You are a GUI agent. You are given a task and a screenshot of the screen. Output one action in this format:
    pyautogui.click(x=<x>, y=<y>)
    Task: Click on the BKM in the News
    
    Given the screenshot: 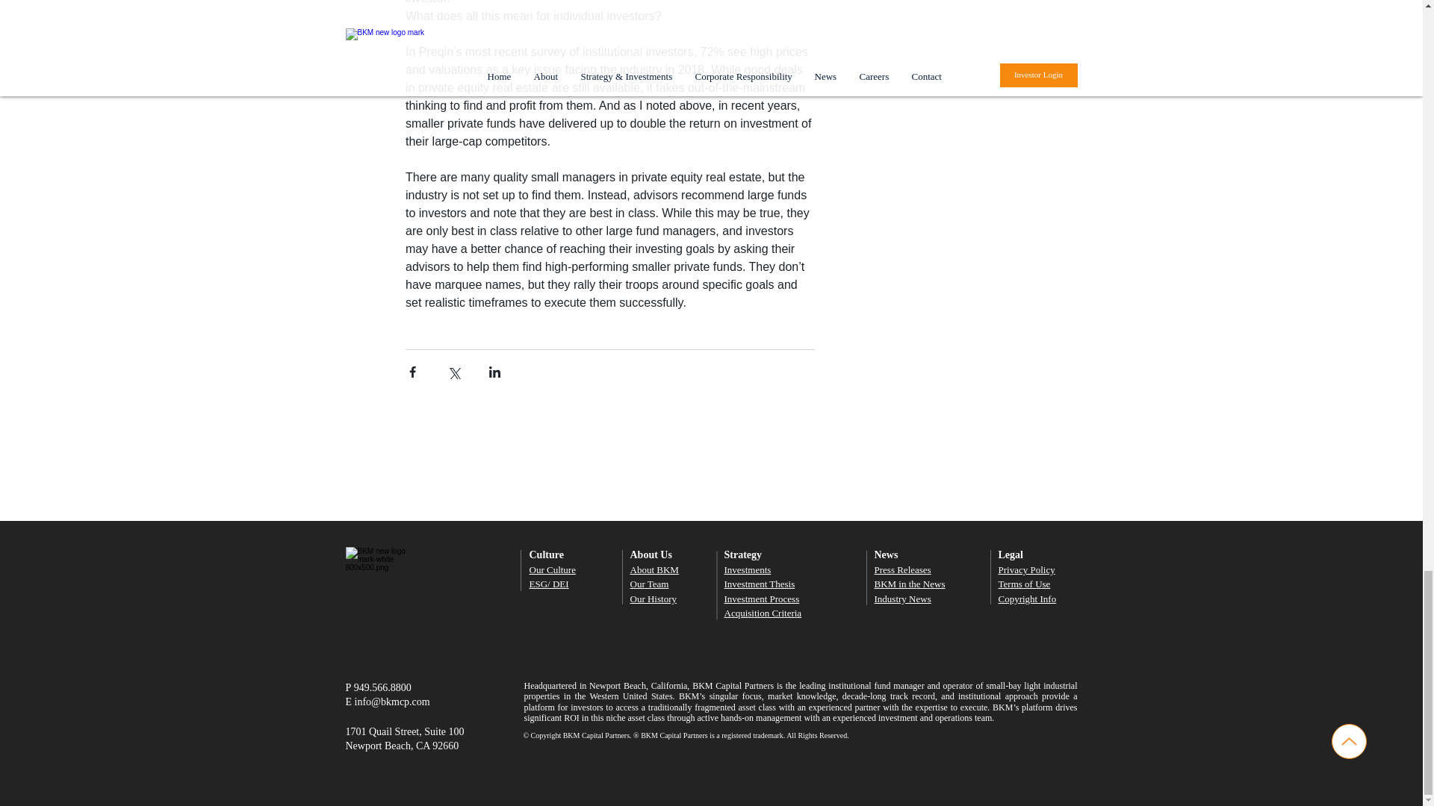 What is the action you would take?
    pyautogui.click(x=909, y=584)
    